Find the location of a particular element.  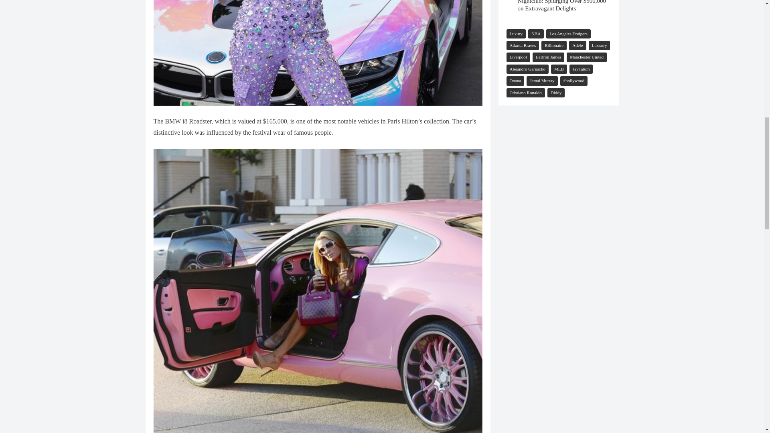

NBA is located at coordinates (536, 34).